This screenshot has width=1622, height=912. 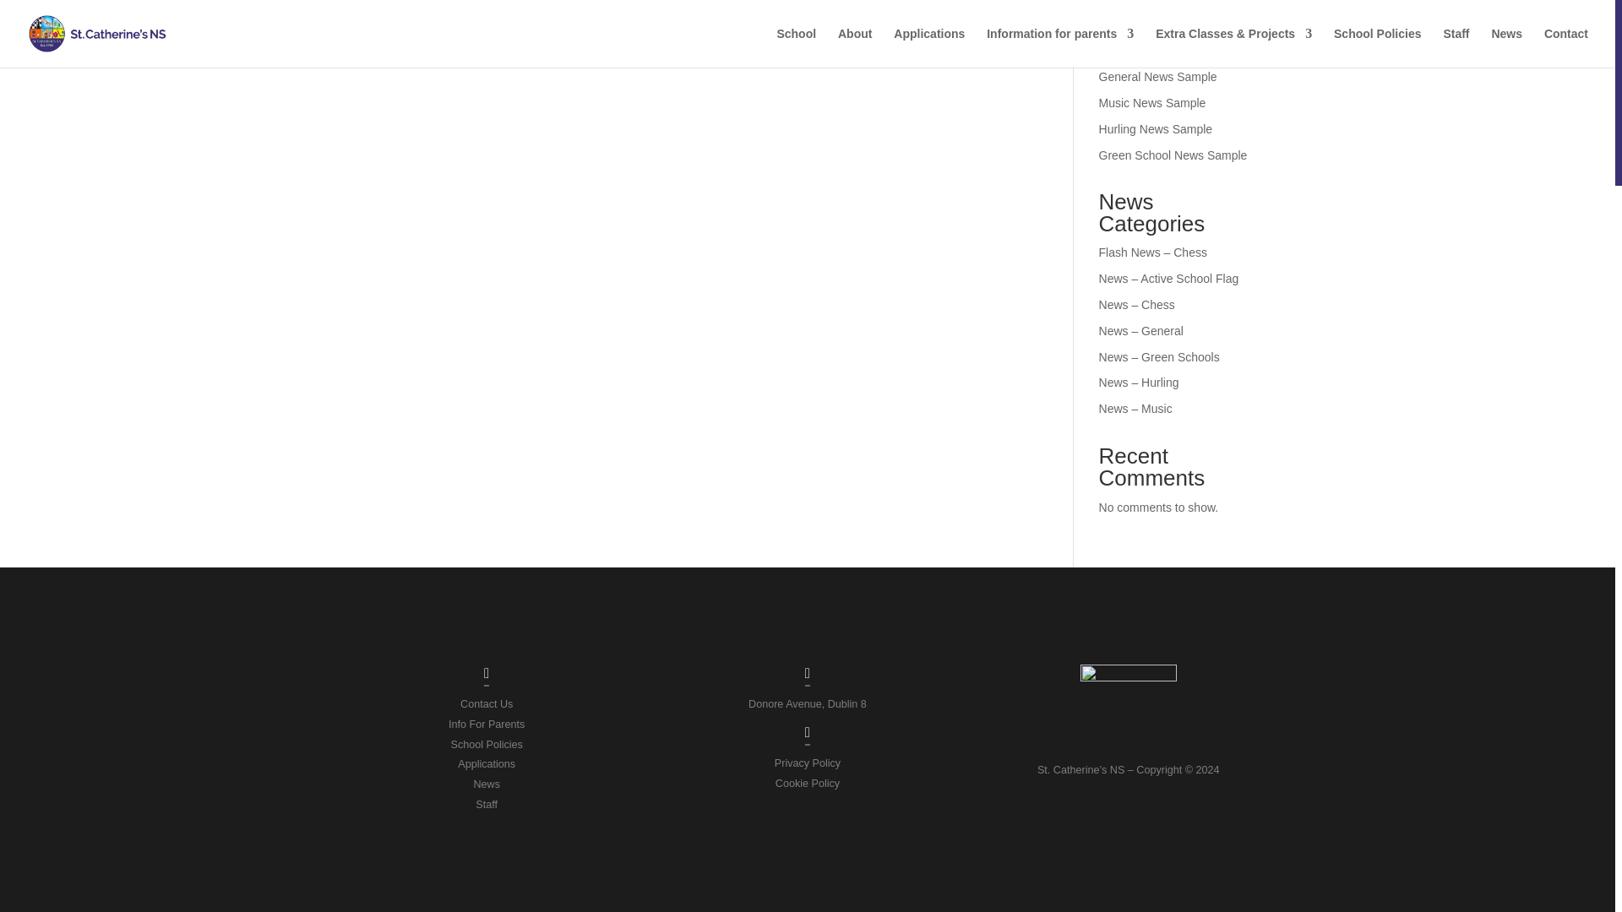 I want to click on Info For Parents, so click(x=487, y=725).